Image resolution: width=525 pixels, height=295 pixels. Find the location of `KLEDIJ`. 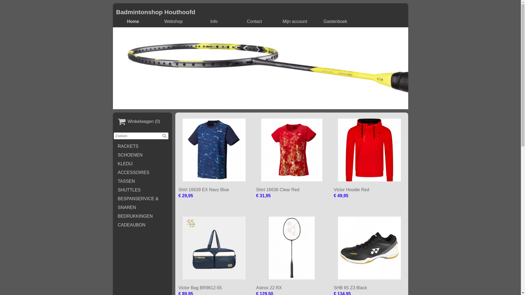

KLEDIJ is located at coordinates (142, 164).